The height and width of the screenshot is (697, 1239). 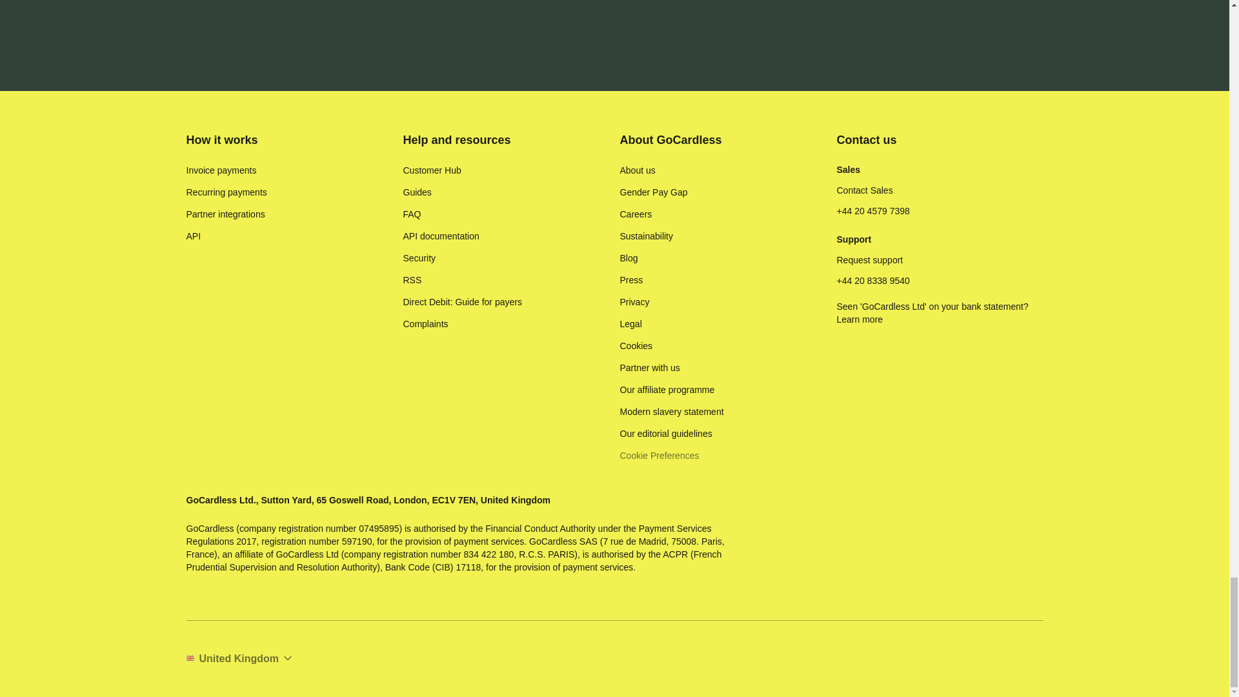 I want to click on Complaints, so click(x=425, y=324).